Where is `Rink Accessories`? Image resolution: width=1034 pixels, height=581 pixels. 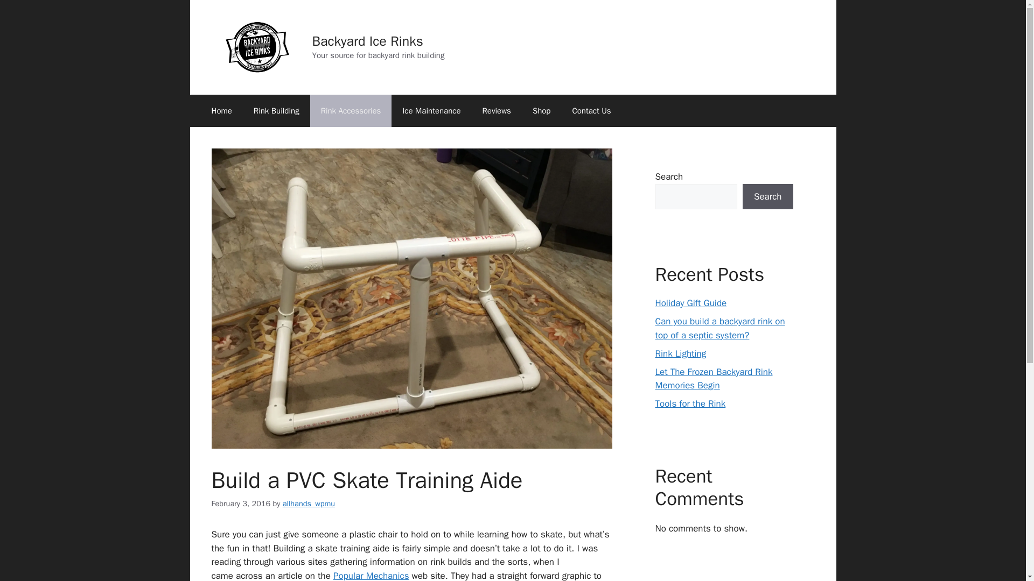 Rink Accessories is located at coordinates (351, 111).